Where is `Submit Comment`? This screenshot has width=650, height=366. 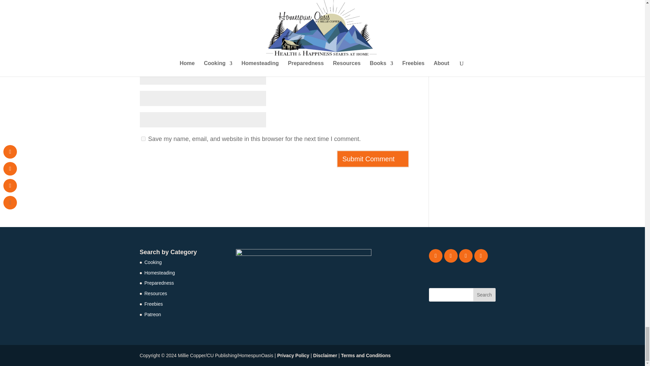 Submit Comment is located at coordinates (372, 159).